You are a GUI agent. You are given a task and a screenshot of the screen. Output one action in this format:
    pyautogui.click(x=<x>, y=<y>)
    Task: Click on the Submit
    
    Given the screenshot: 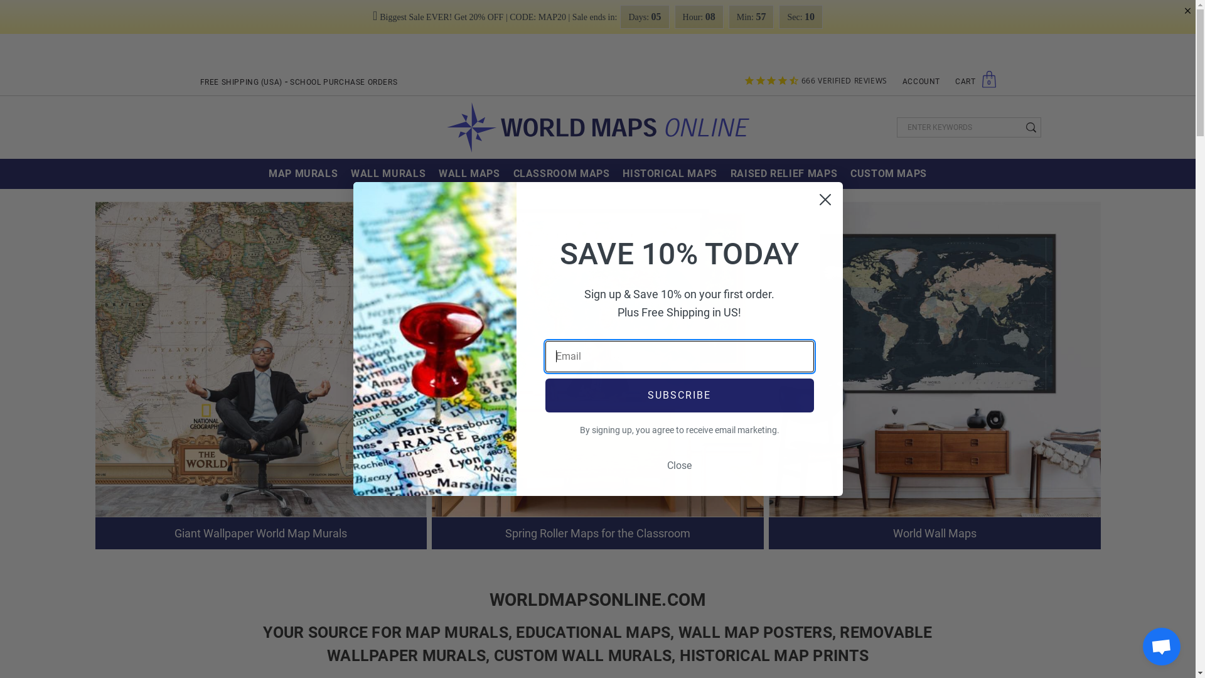 What is the action you would take?
    pyautogui.click(x=21, y=8)
    